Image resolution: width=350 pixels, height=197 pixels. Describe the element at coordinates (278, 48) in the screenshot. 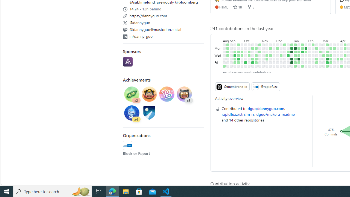

I see `1 contribution on December 4th.` at that location.